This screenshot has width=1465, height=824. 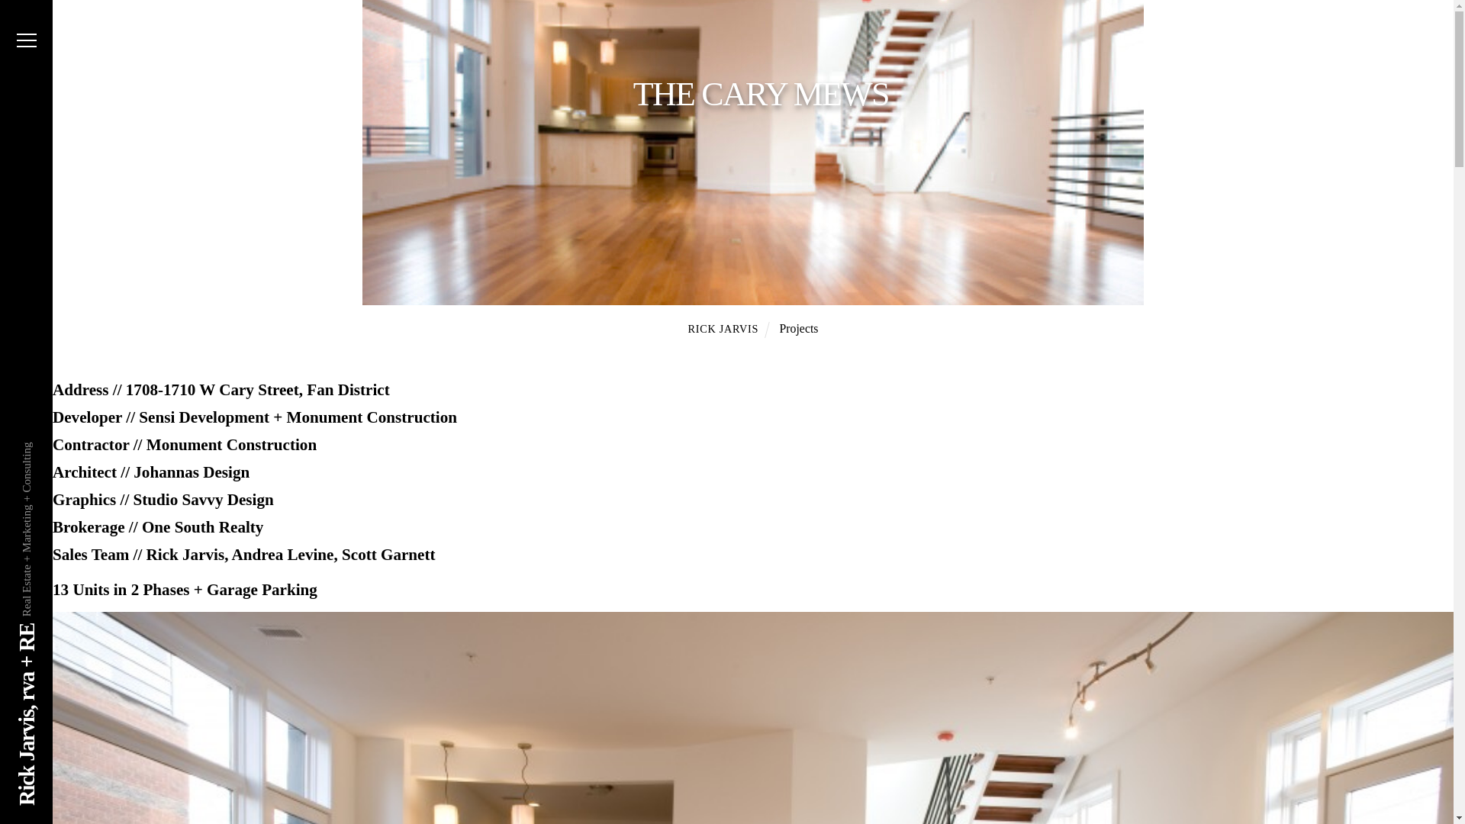 I want to click on Sensi Development, so click(x=204, y=417).